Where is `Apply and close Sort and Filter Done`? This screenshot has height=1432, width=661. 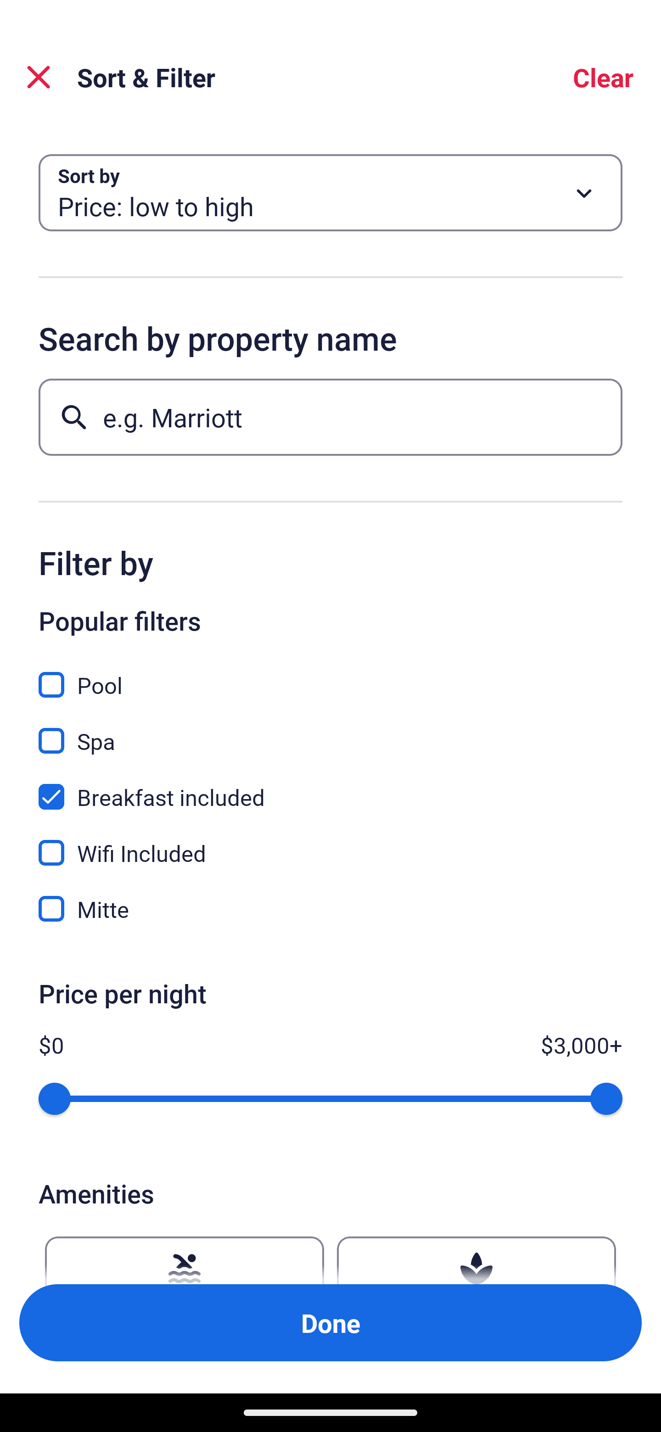
Apply and close Sort and Filter Done is located at coordinates (330, 1323).